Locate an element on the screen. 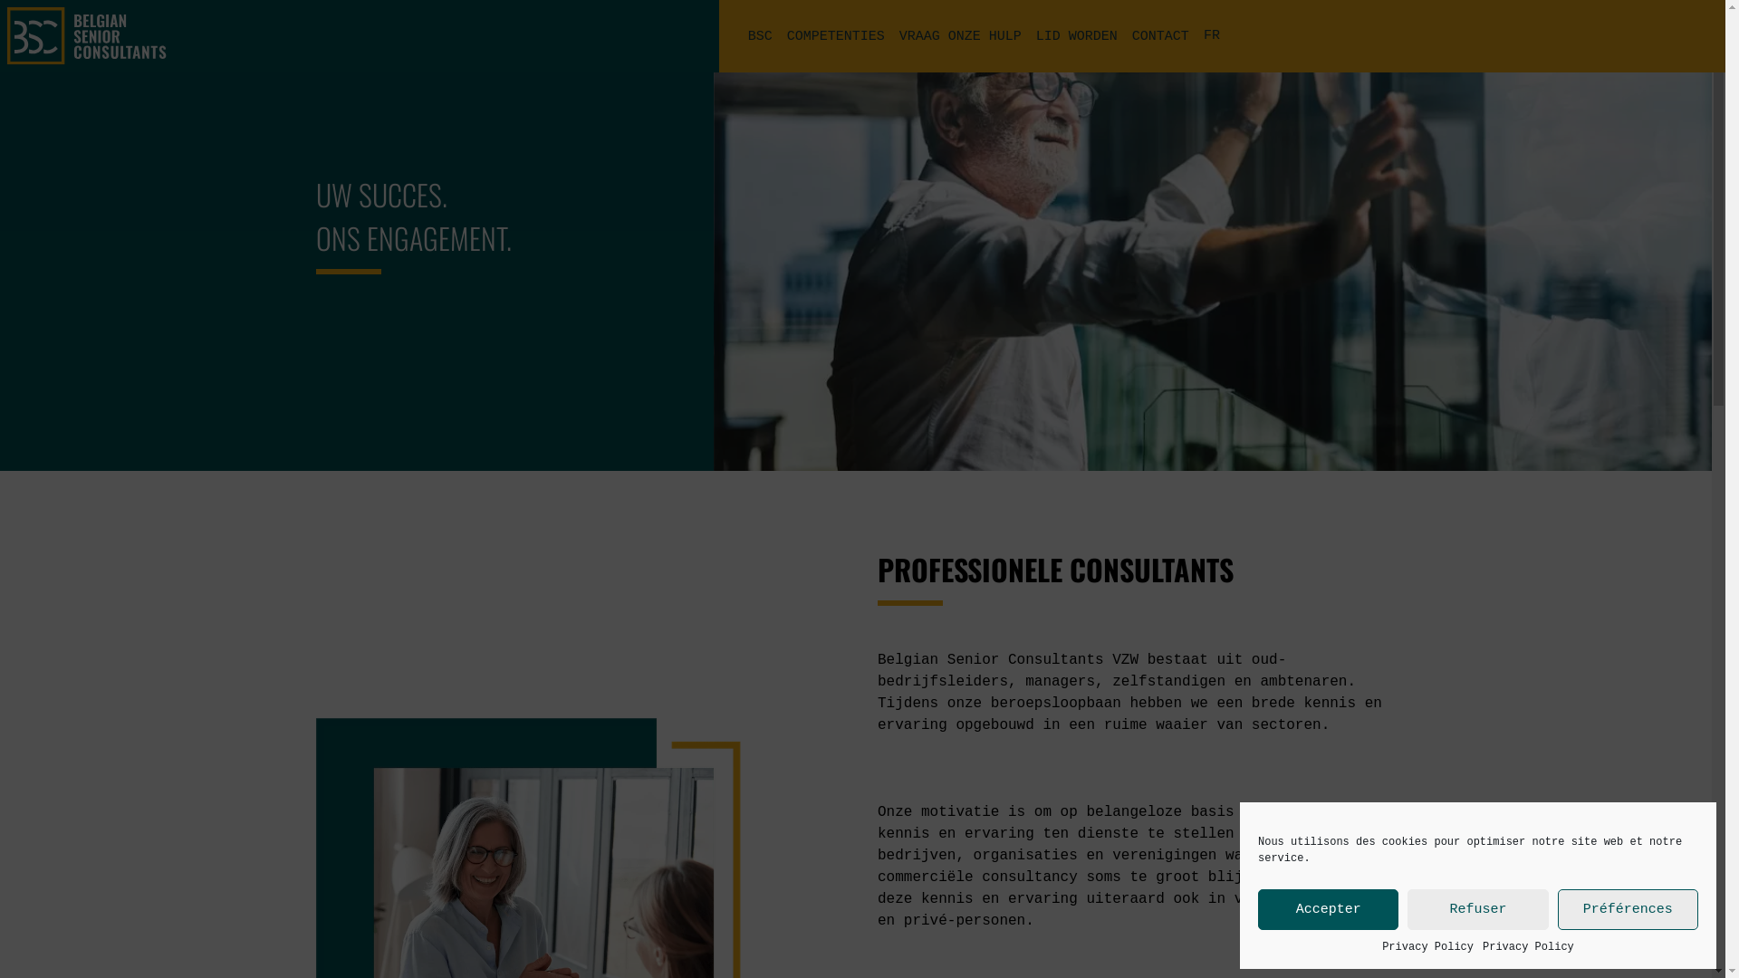 The width and height of the screenshot is (1739, 978). LID WORDEN is located at coordinates (1077, 36).